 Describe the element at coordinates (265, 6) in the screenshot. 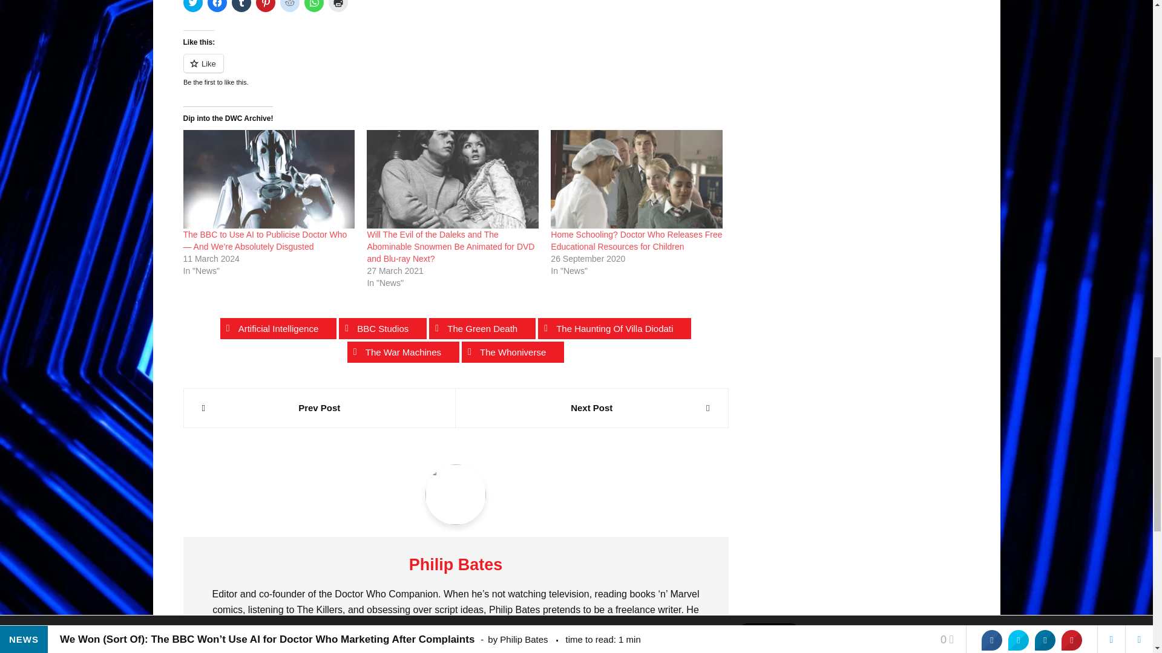

I see `Click to share on Pinterest` at that location.